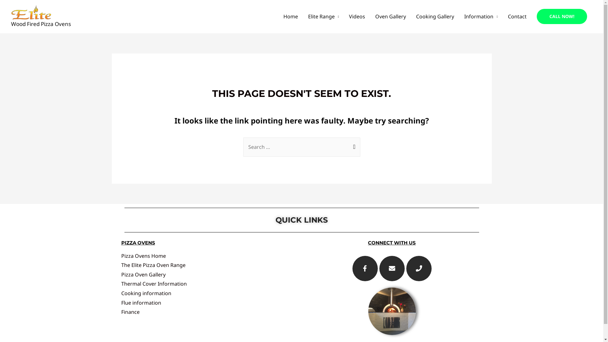  Describe the element at coordinates (517, 16) in the screenshot. I see `Contact` at that location.